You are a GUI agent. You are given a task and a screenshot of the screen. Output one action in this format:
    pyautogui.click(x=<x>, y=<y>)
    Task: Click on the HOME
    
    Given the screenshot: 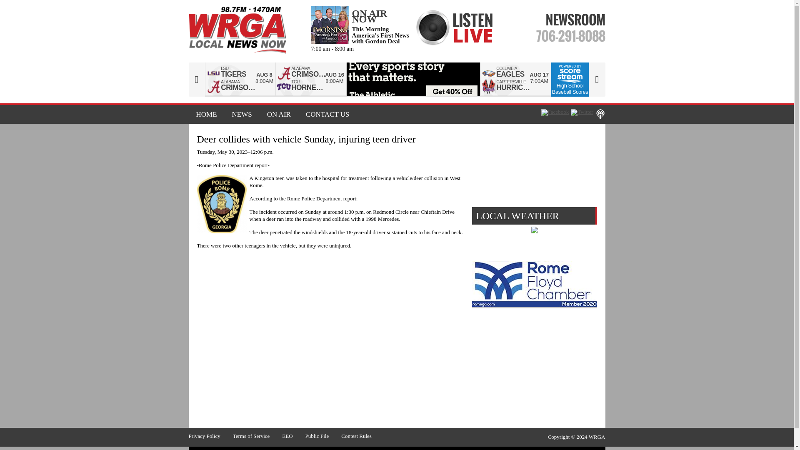 What is the action you would take?
    pyautogui.click(x=206, y=114)
    